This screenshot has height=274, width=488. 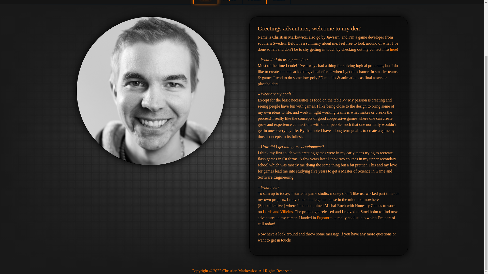 What do you see at coordinates (254, 2) in the screenshot?
I see `Resume` at bounding box center [254, 2].